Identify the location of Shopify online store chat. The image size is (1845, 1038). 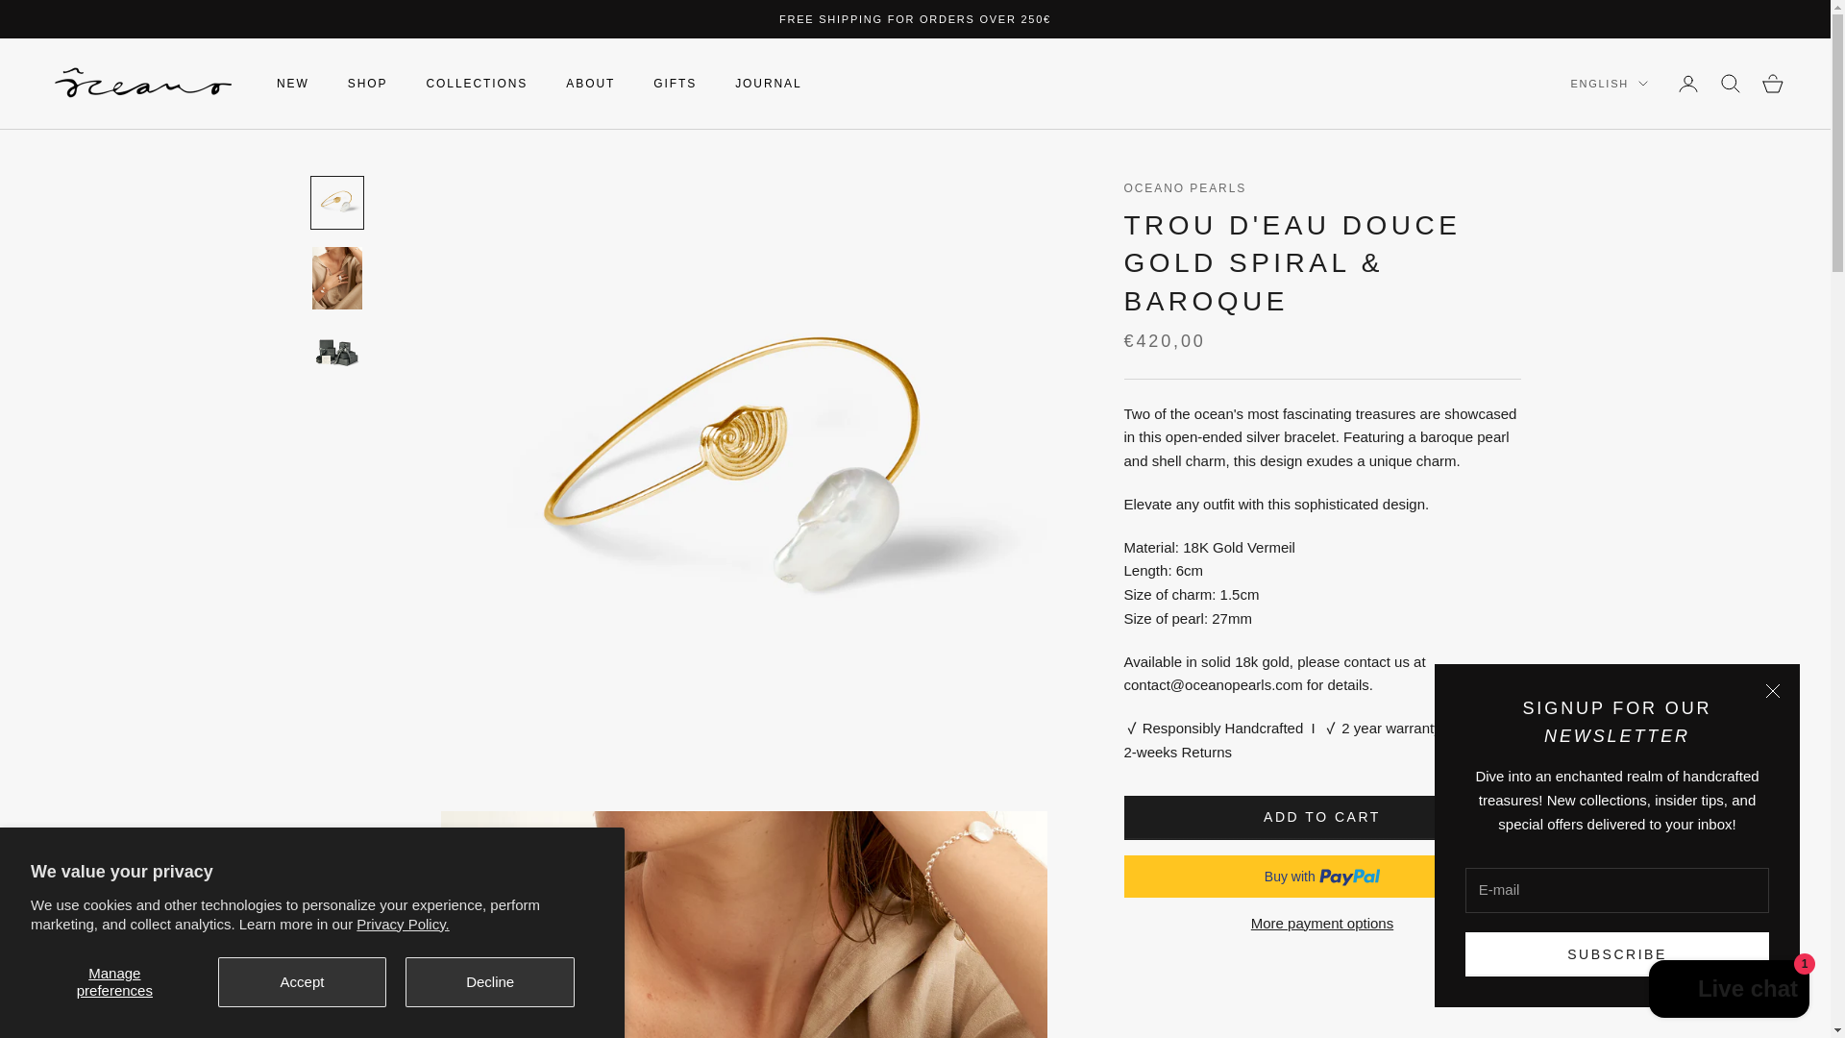
(1730, 991).